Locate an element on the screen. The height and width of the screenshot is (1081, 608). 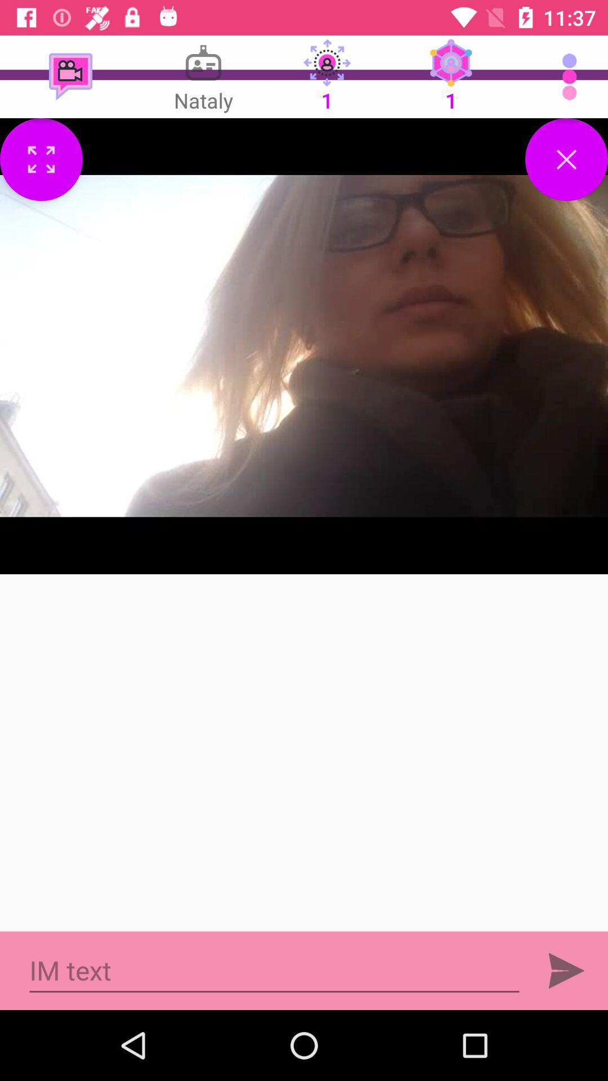
close video is located at coordinates (566, 160).